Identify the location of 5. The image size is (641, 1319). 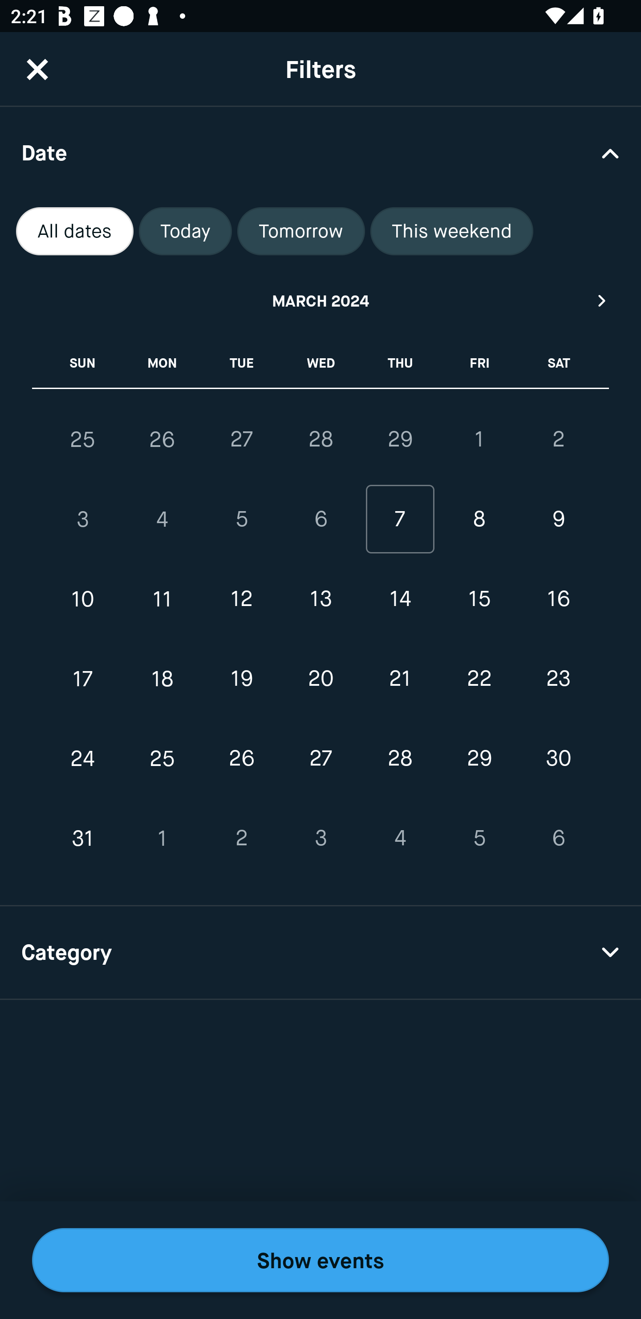
(479, 838).